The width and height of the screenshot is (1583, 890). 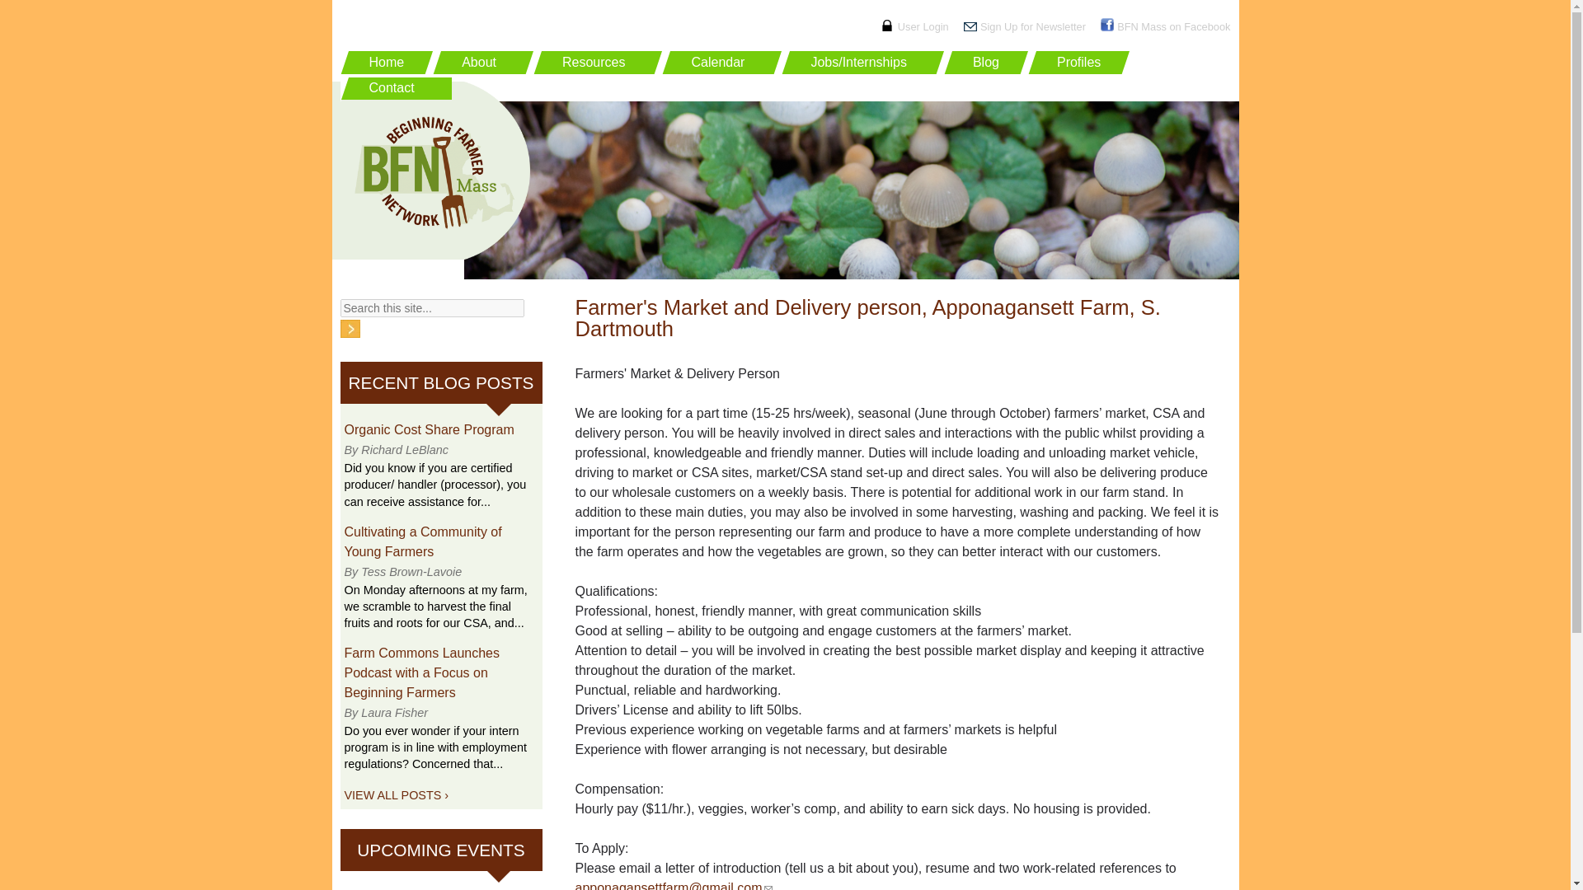 What do you see at coordinates (1032, 26) in the screenshot?
I see `Sign Up for Newsletter` at bounding box center [1032, 26].